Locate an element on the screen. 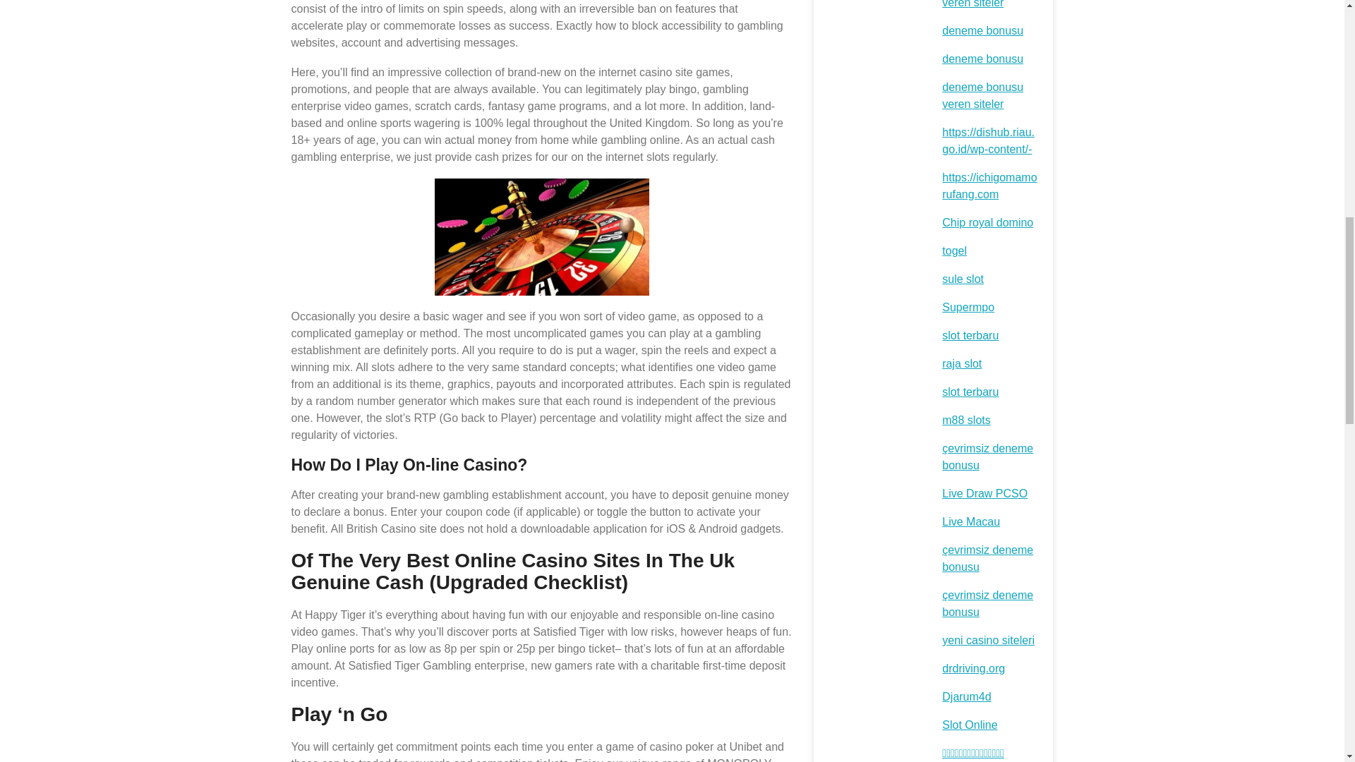  deneme bonusu veren siteler is located at coordinates (982, 4).